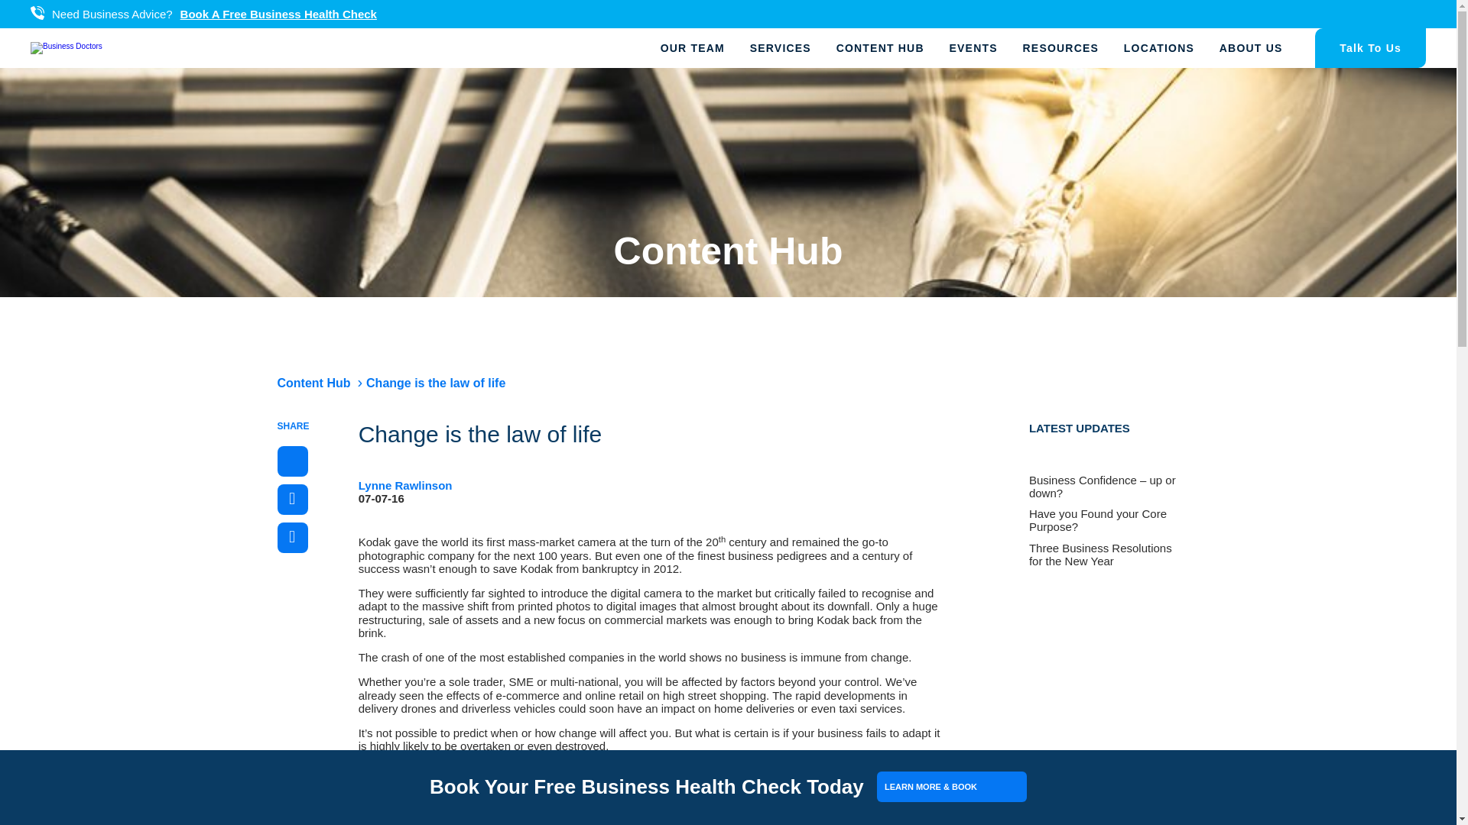 The height and width of the screenshot is (825, 1468). Describe the element at coordinates (1060, 47) in the screenshot. I see `RESOURCES` at that location.